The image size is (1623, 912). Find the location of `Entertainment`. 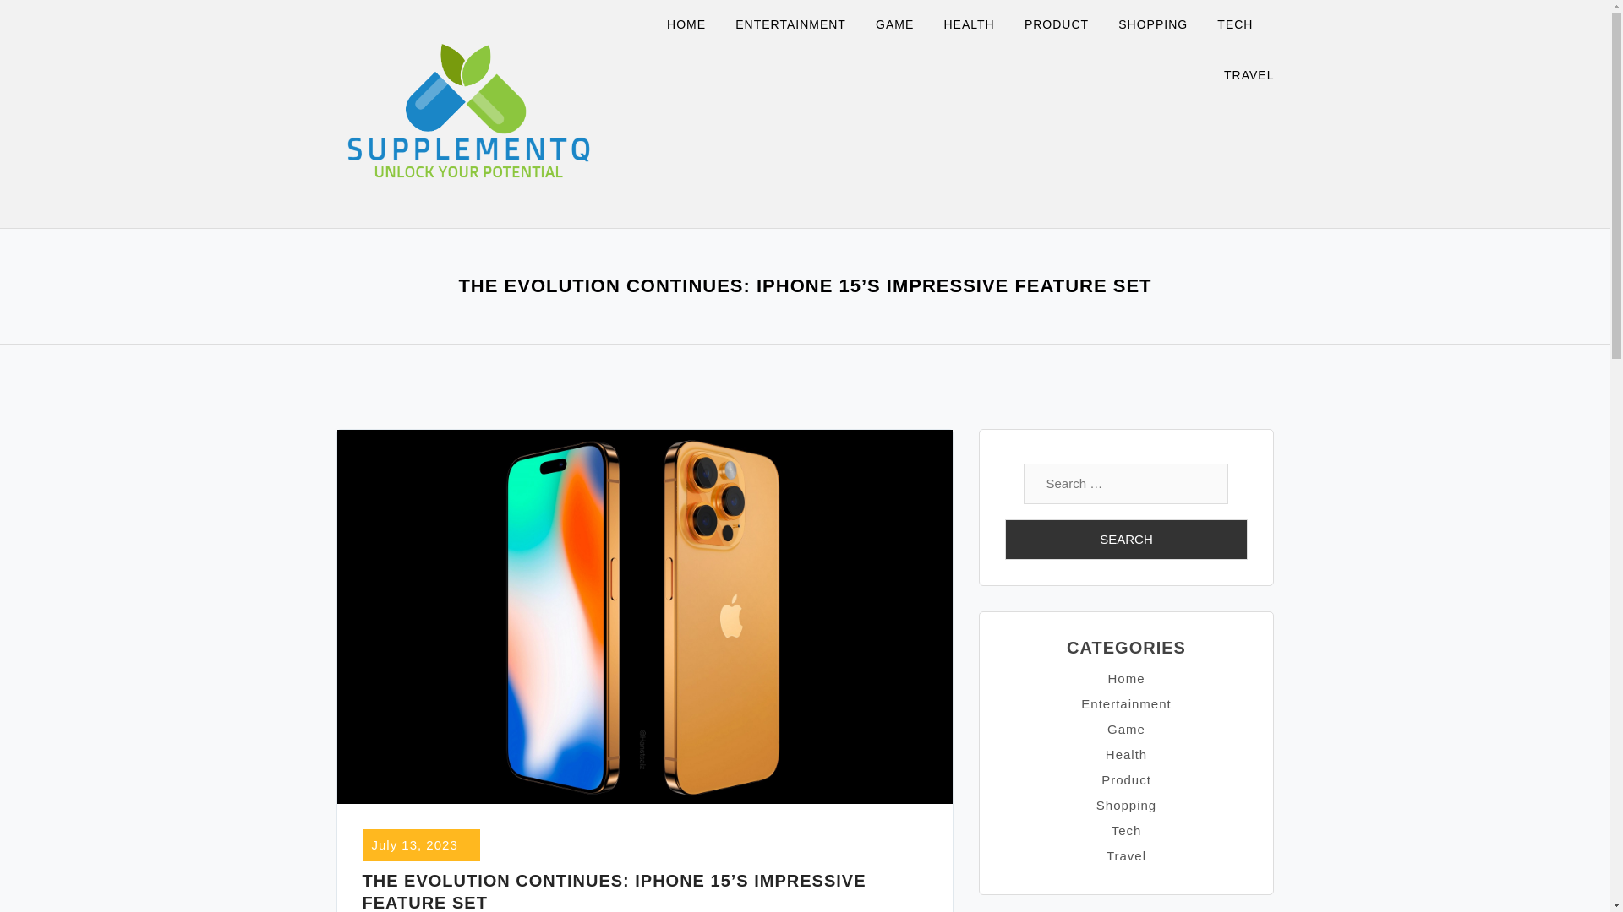

Entertainment is located at coordinates (1125, 704).